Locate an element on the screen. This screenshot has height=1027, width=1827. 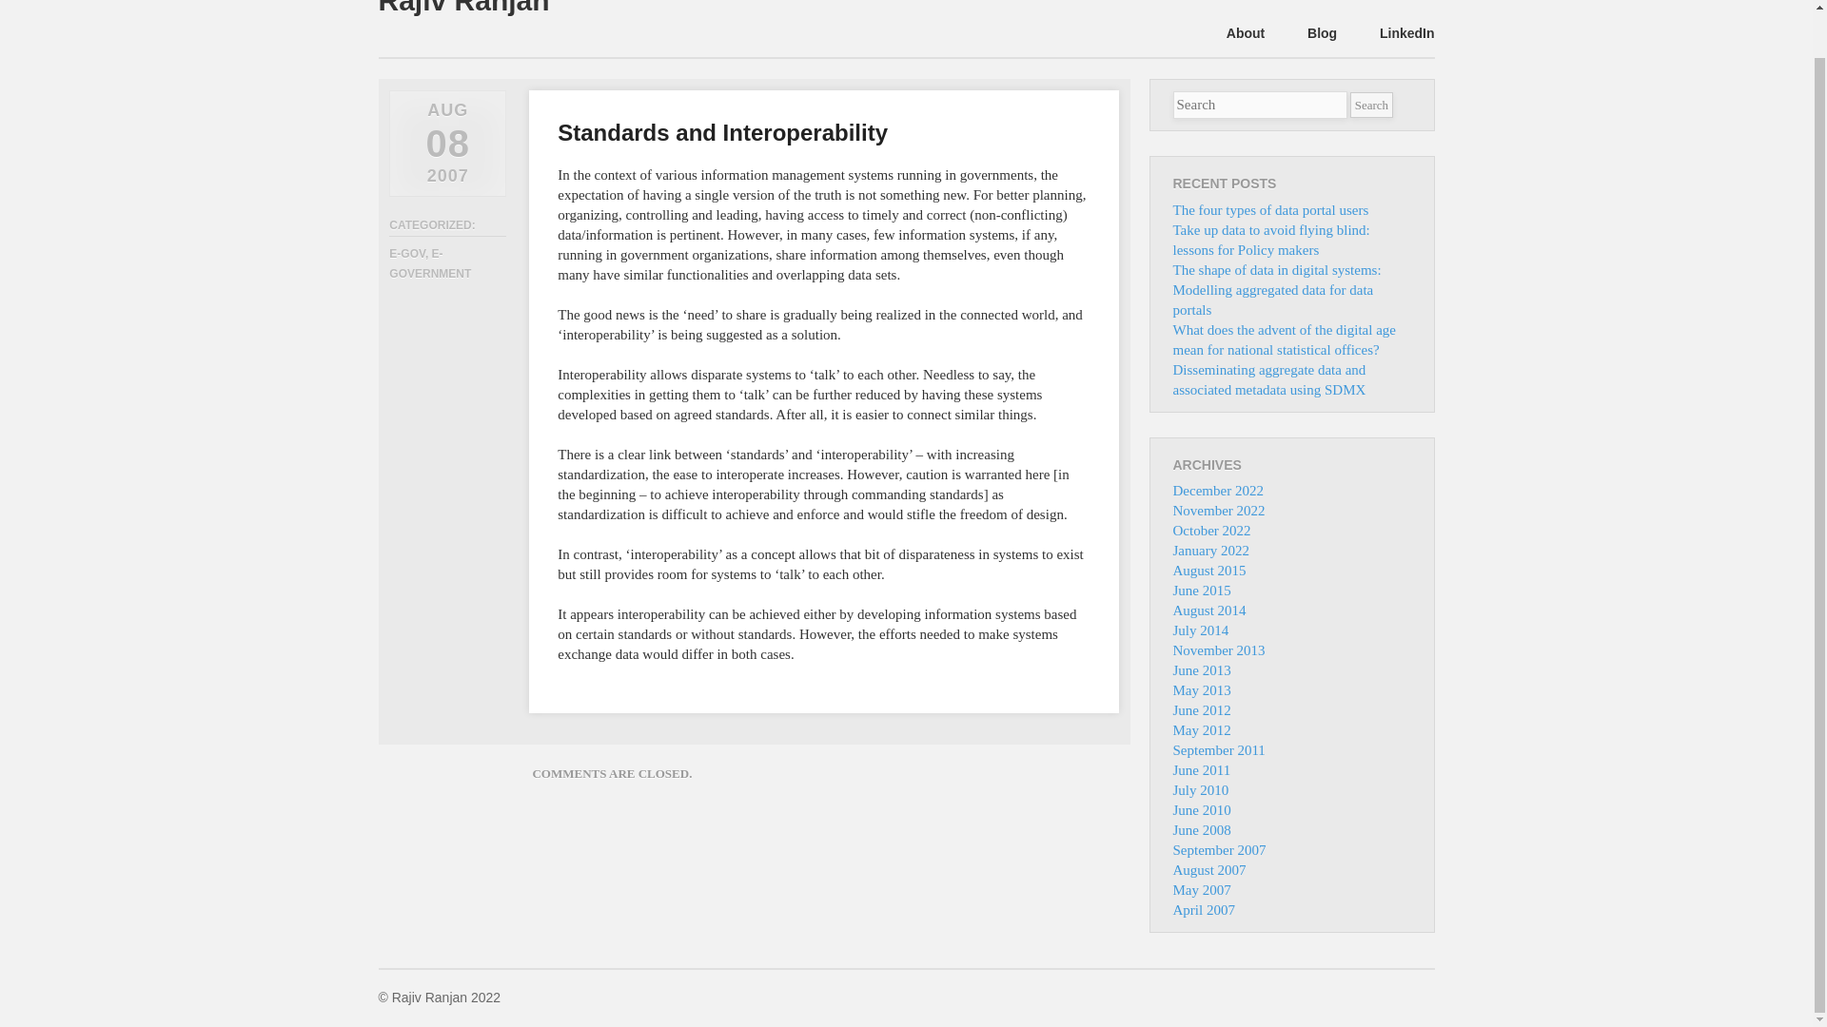
Search is located at coordinates (1370, 105).